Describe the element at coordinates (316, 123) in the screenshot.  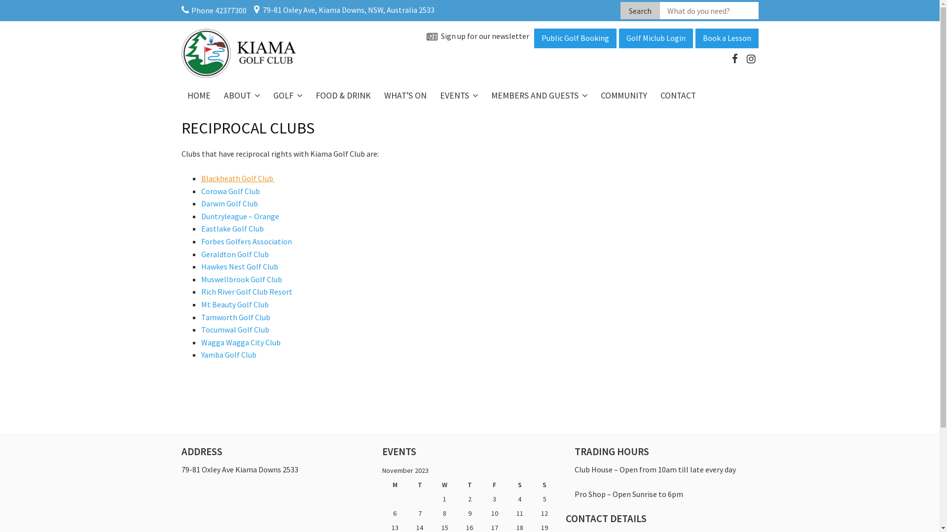
I see `COURSE INFORMATION & PRICING` at that location.